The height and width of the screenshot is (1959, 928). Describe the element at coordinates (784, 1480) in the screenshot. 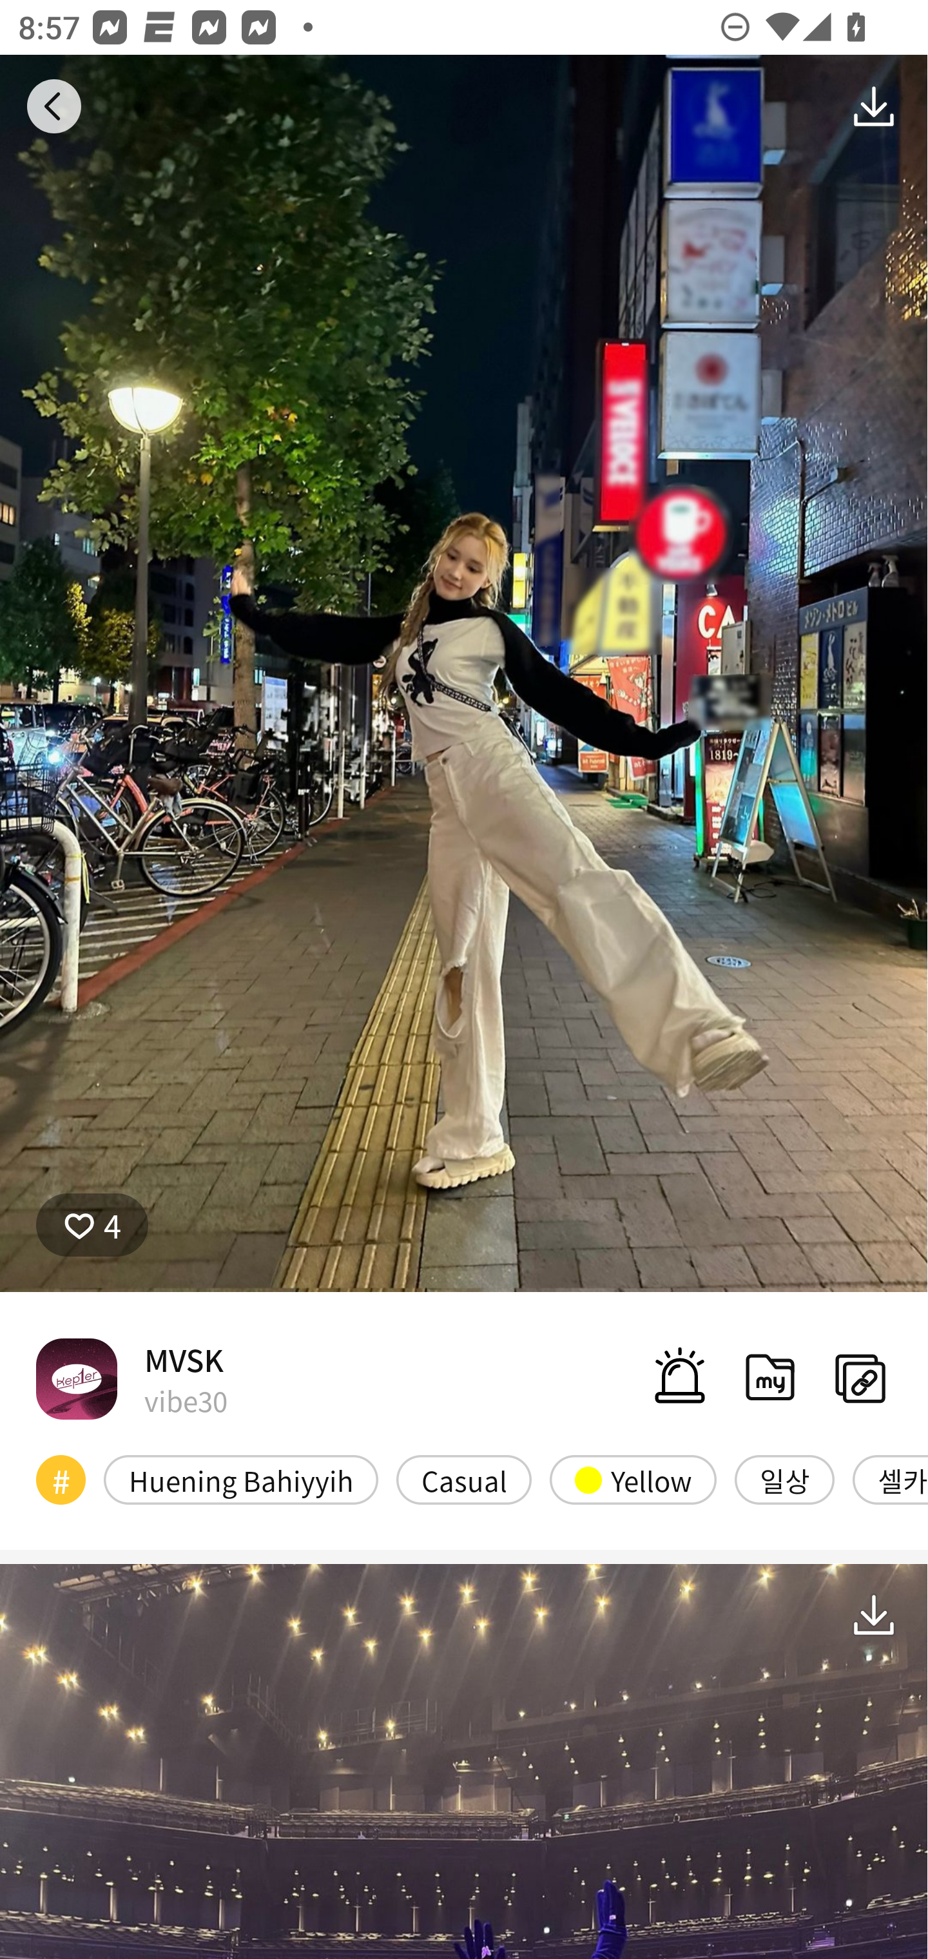

I see `일상` at that location.